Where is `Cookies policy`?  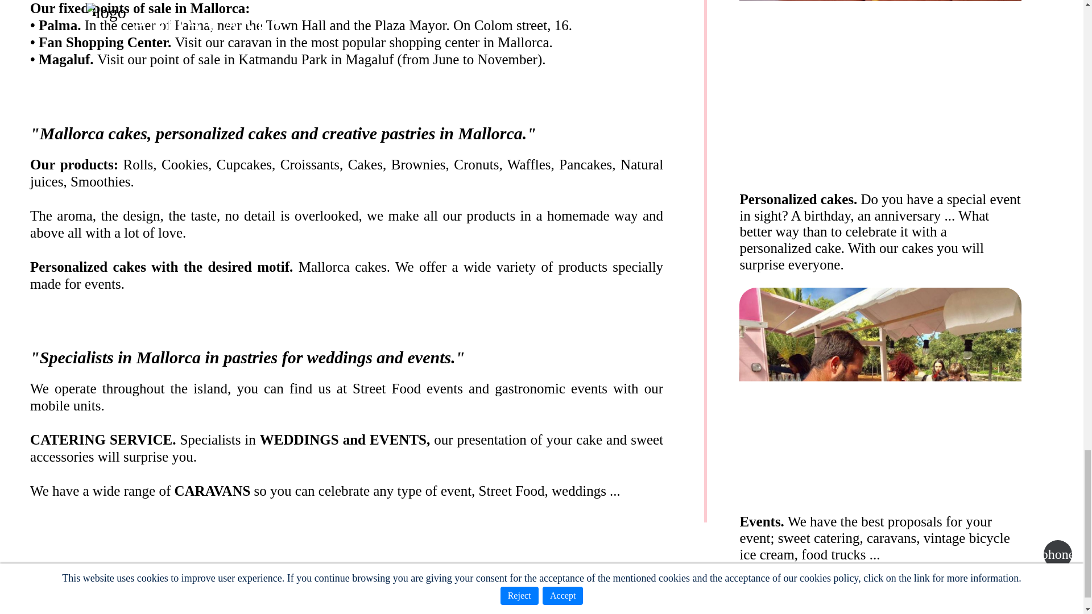 Cookies policy is located at coordinates (523, 613).